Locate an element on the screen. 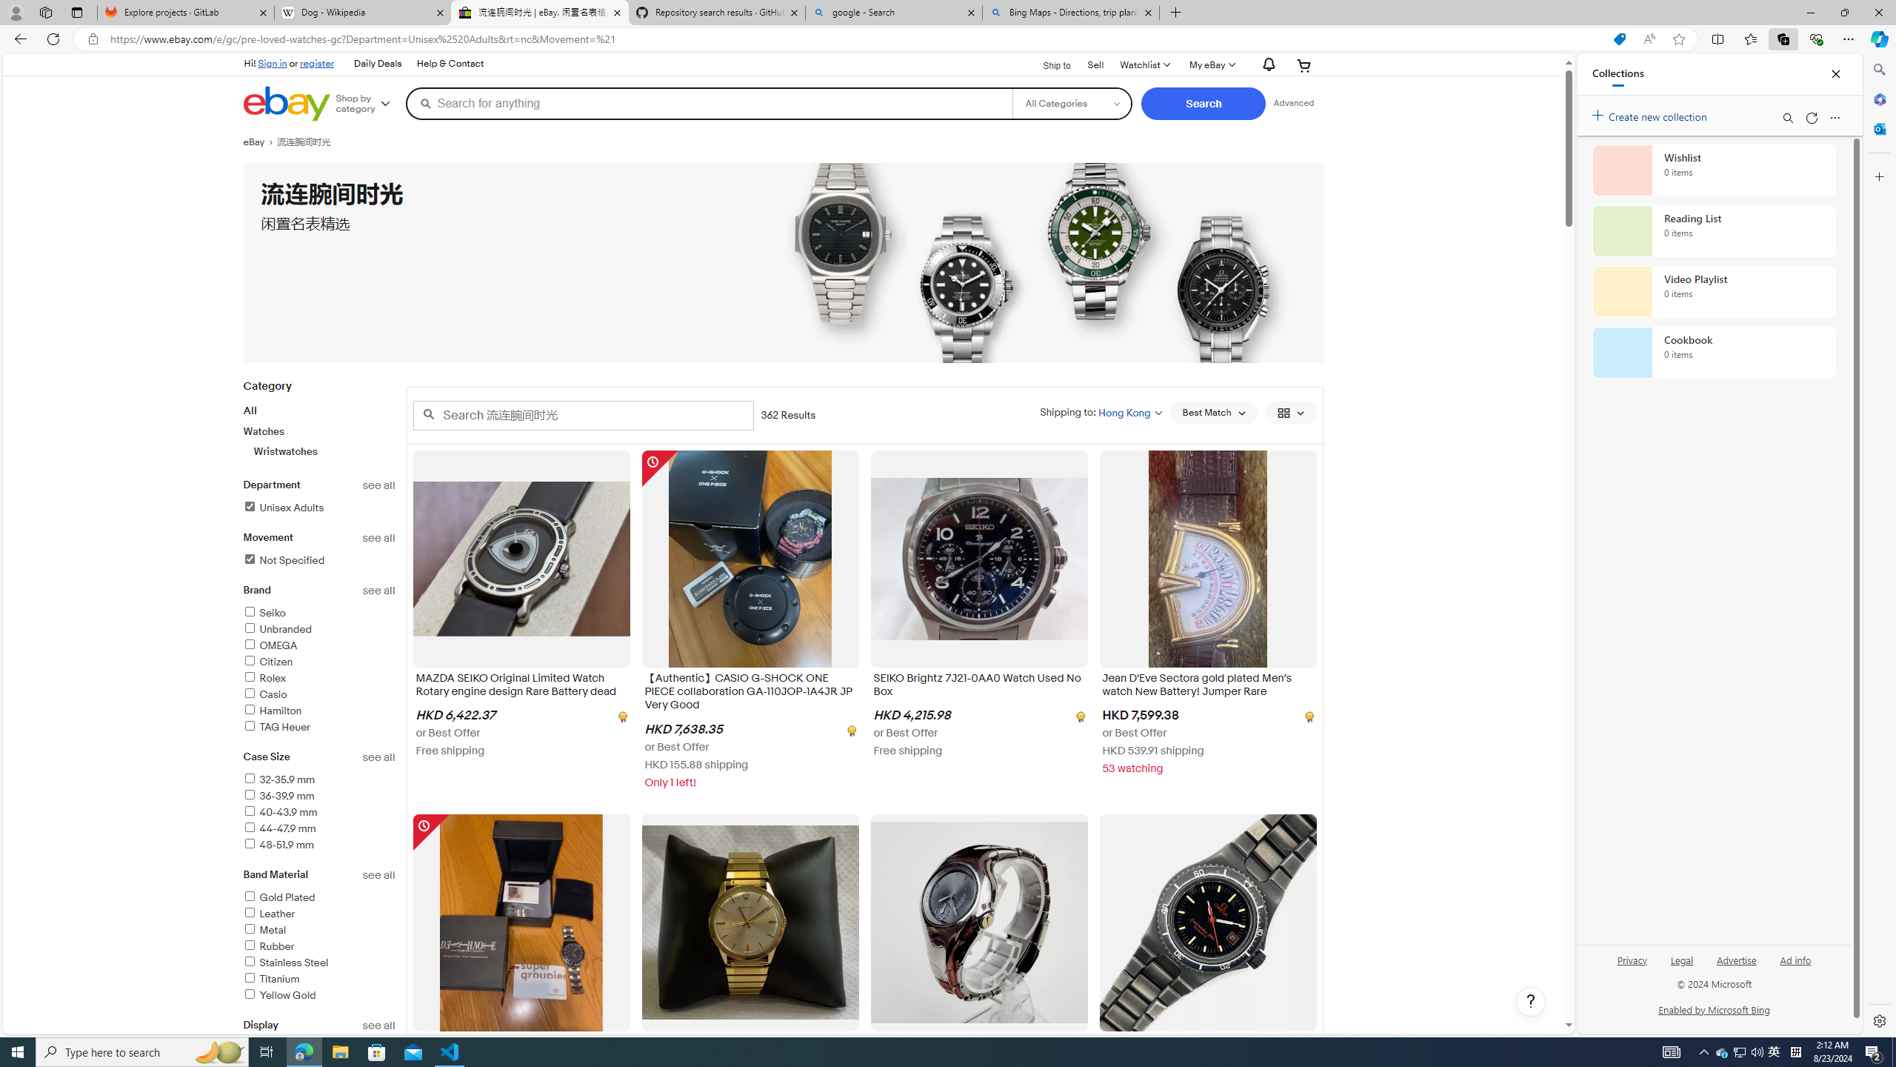  More options menu is located at coordinates (1835, 117).